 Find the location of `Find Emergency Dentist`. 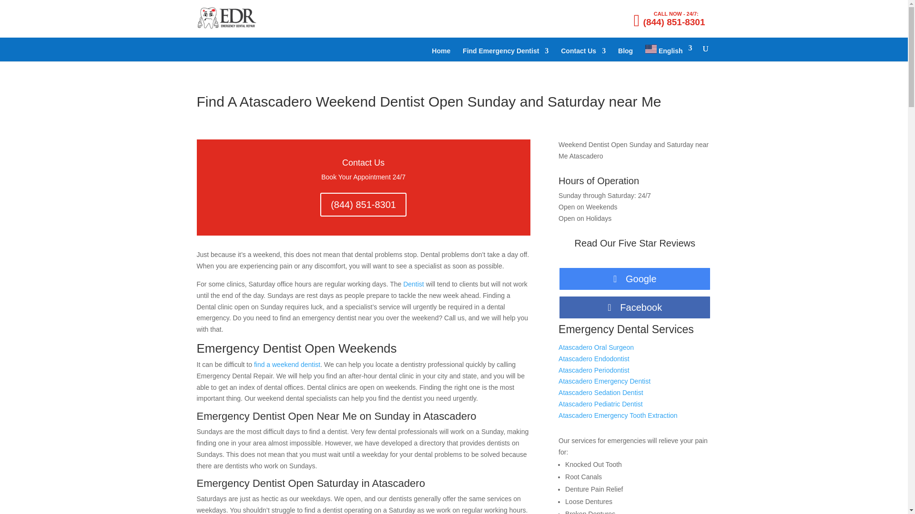

Find Emergency Dentist is located at coordinates (505, 54).